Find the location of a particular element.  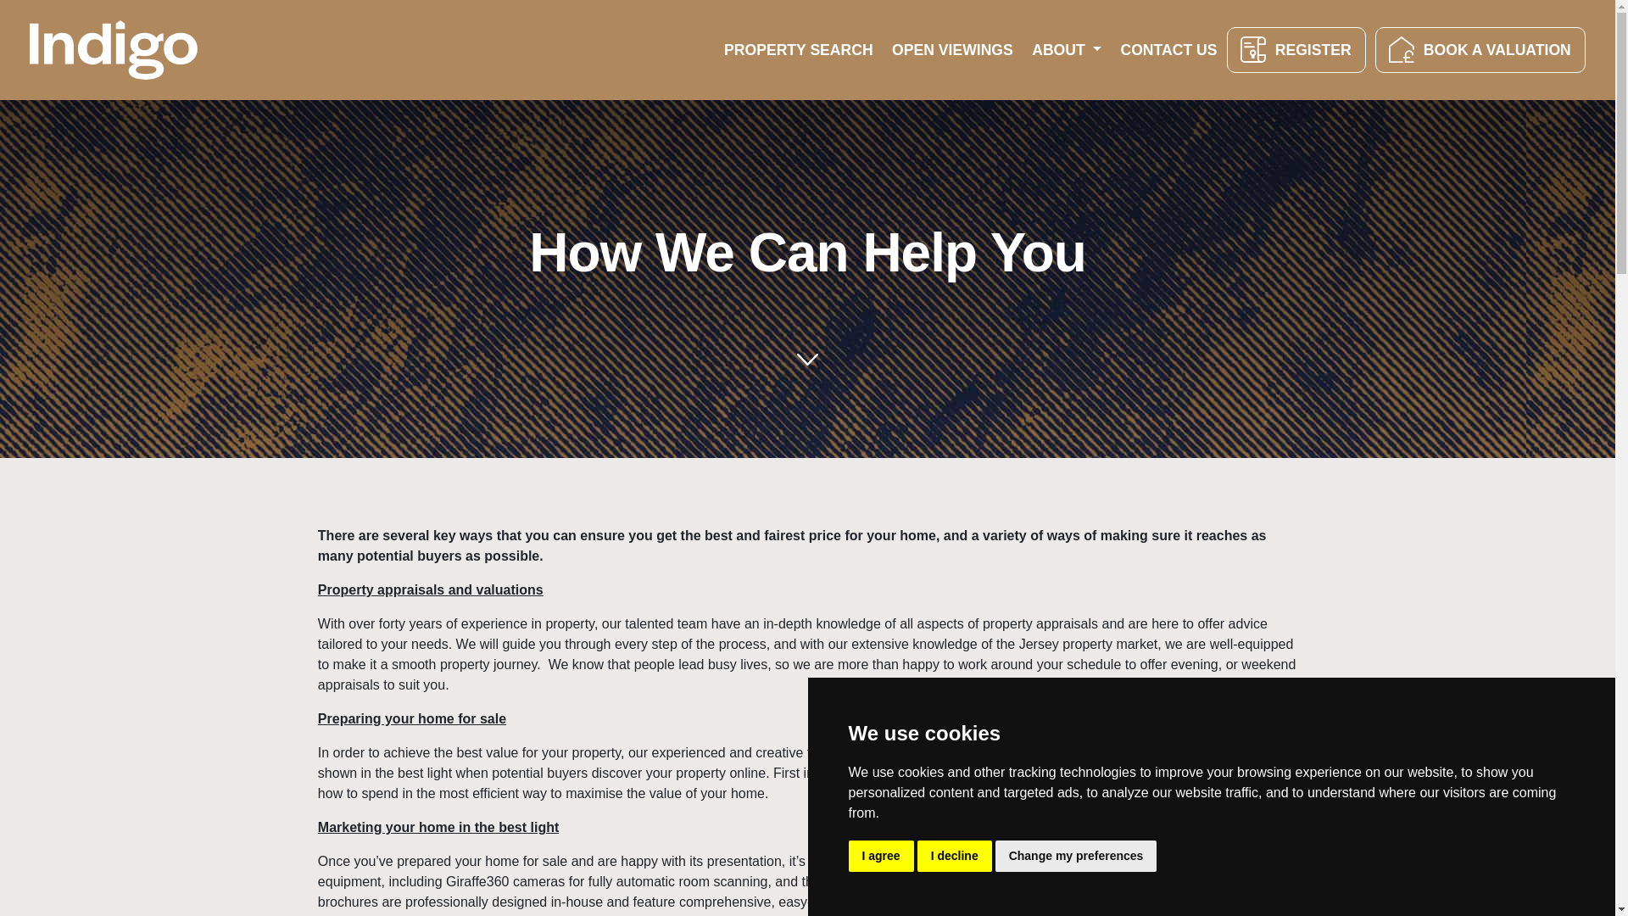

OPEN VIEWINGS is located at coordinates (951, 49).